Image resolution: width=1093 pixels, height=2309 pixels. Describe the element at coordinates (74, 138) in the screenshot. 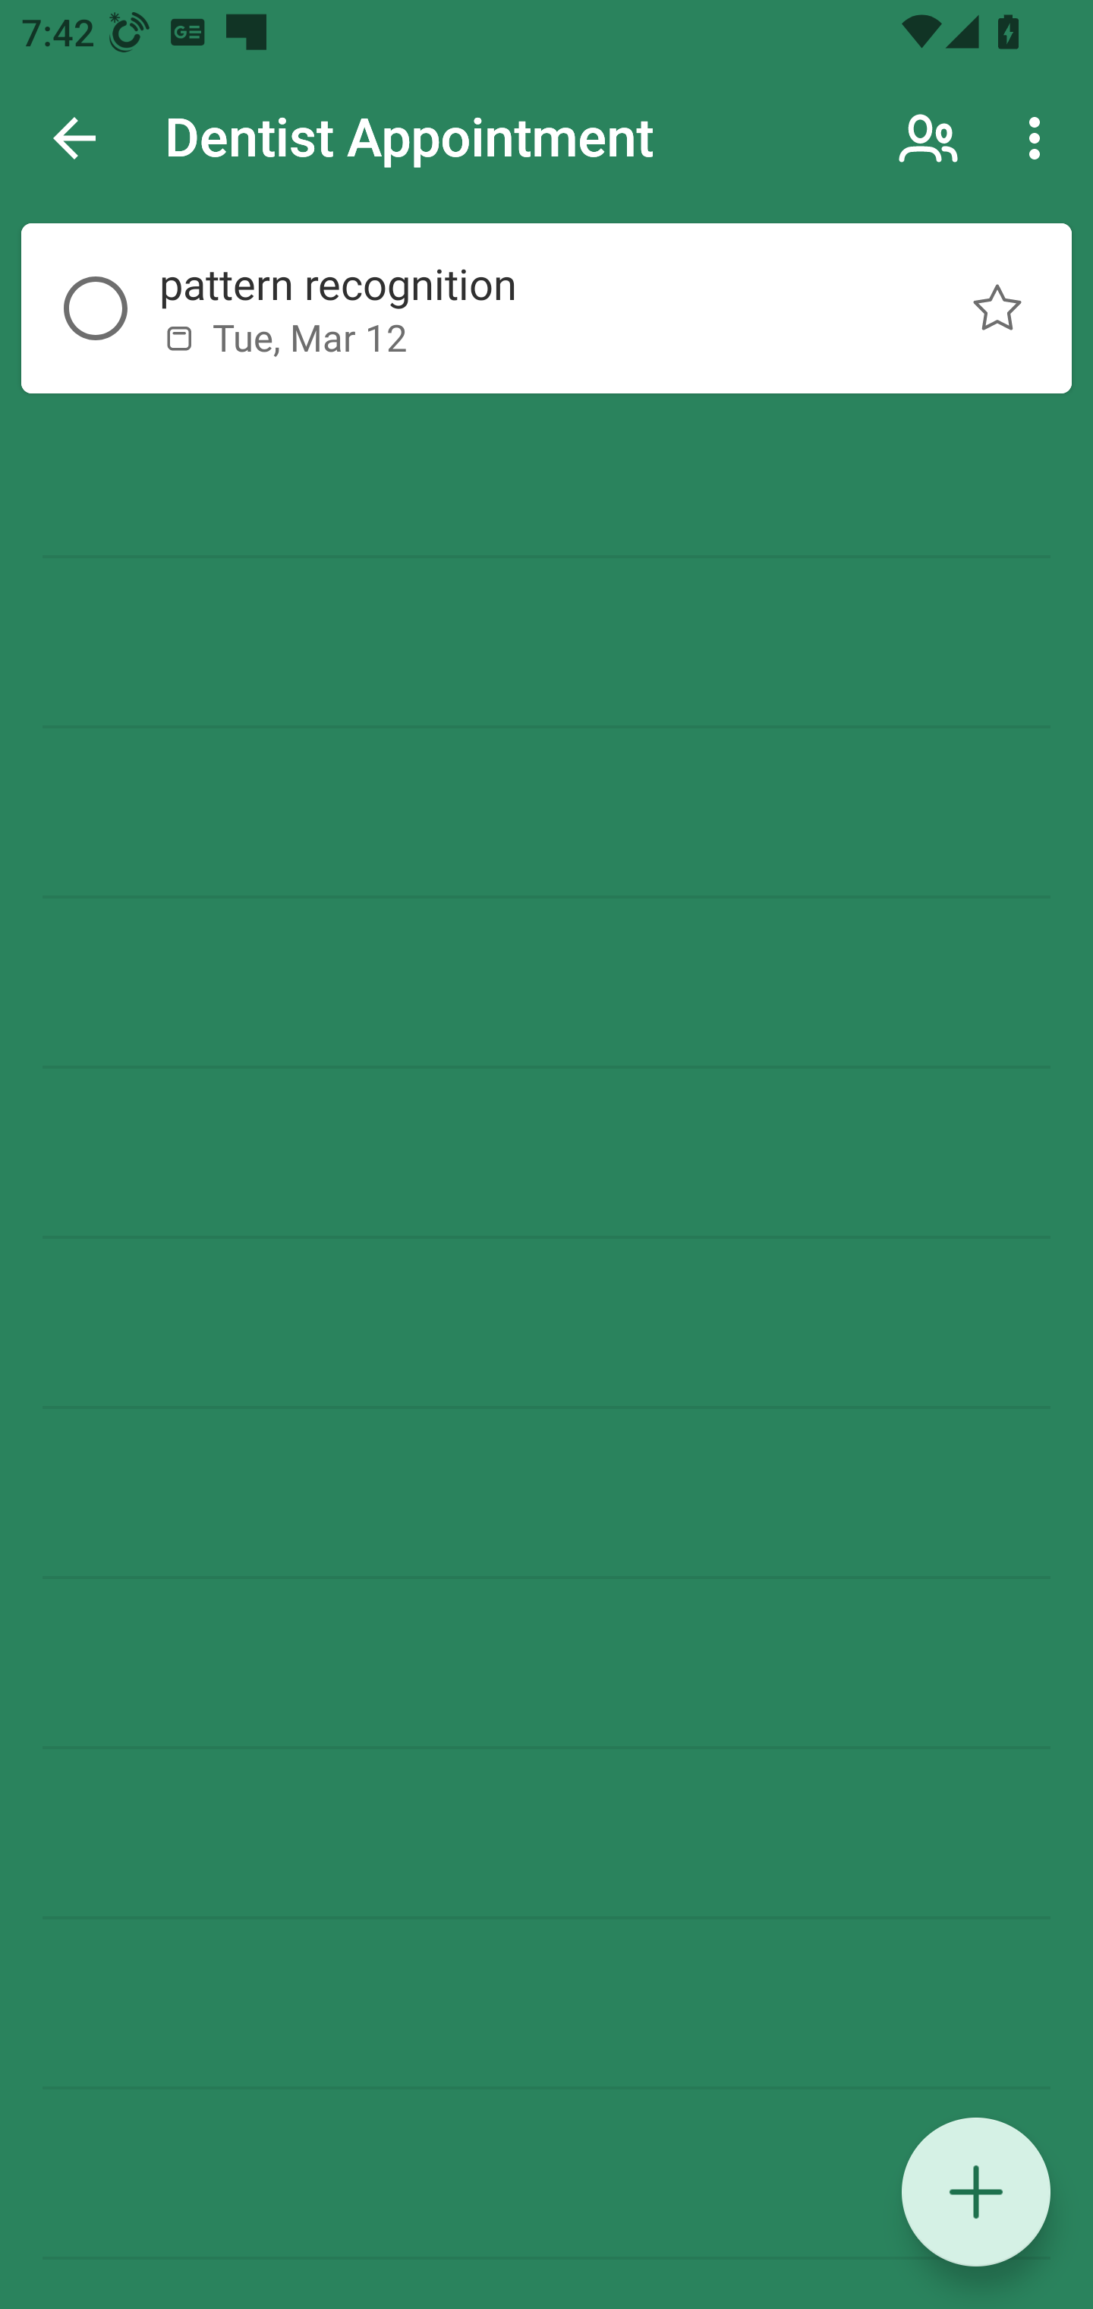

I see `Back` at that location.